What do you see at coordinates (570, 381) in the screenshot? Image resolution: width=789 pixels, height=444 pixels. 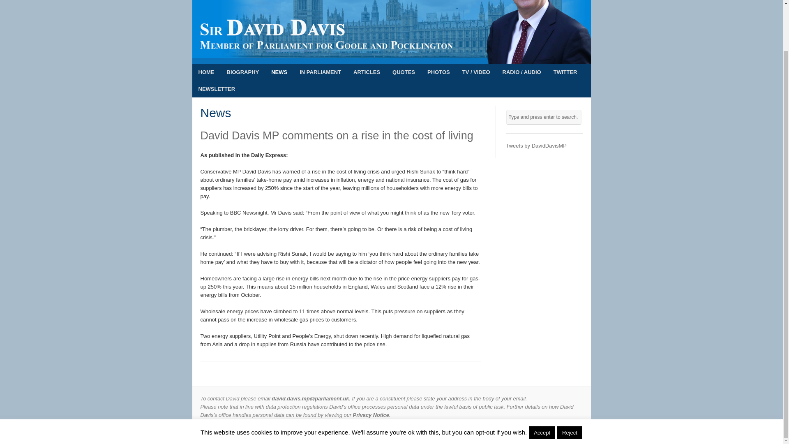 I see `Reject` at bounding box center [570, 381].